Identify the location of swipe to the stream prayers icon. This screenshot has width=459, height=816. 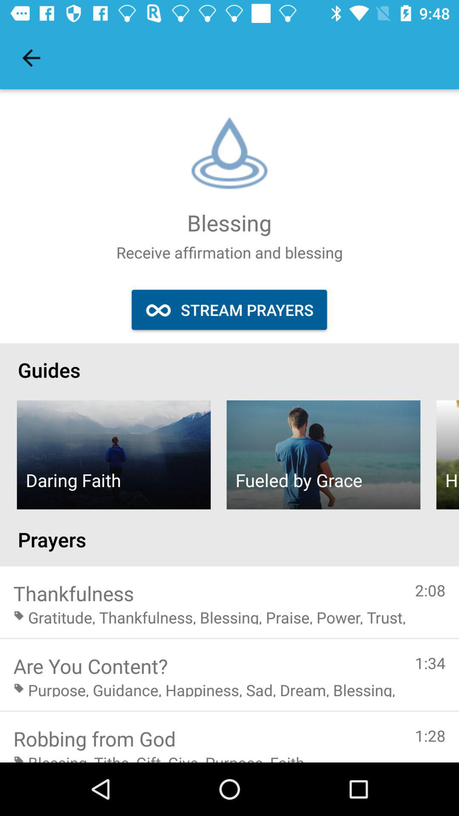
(229, 309).